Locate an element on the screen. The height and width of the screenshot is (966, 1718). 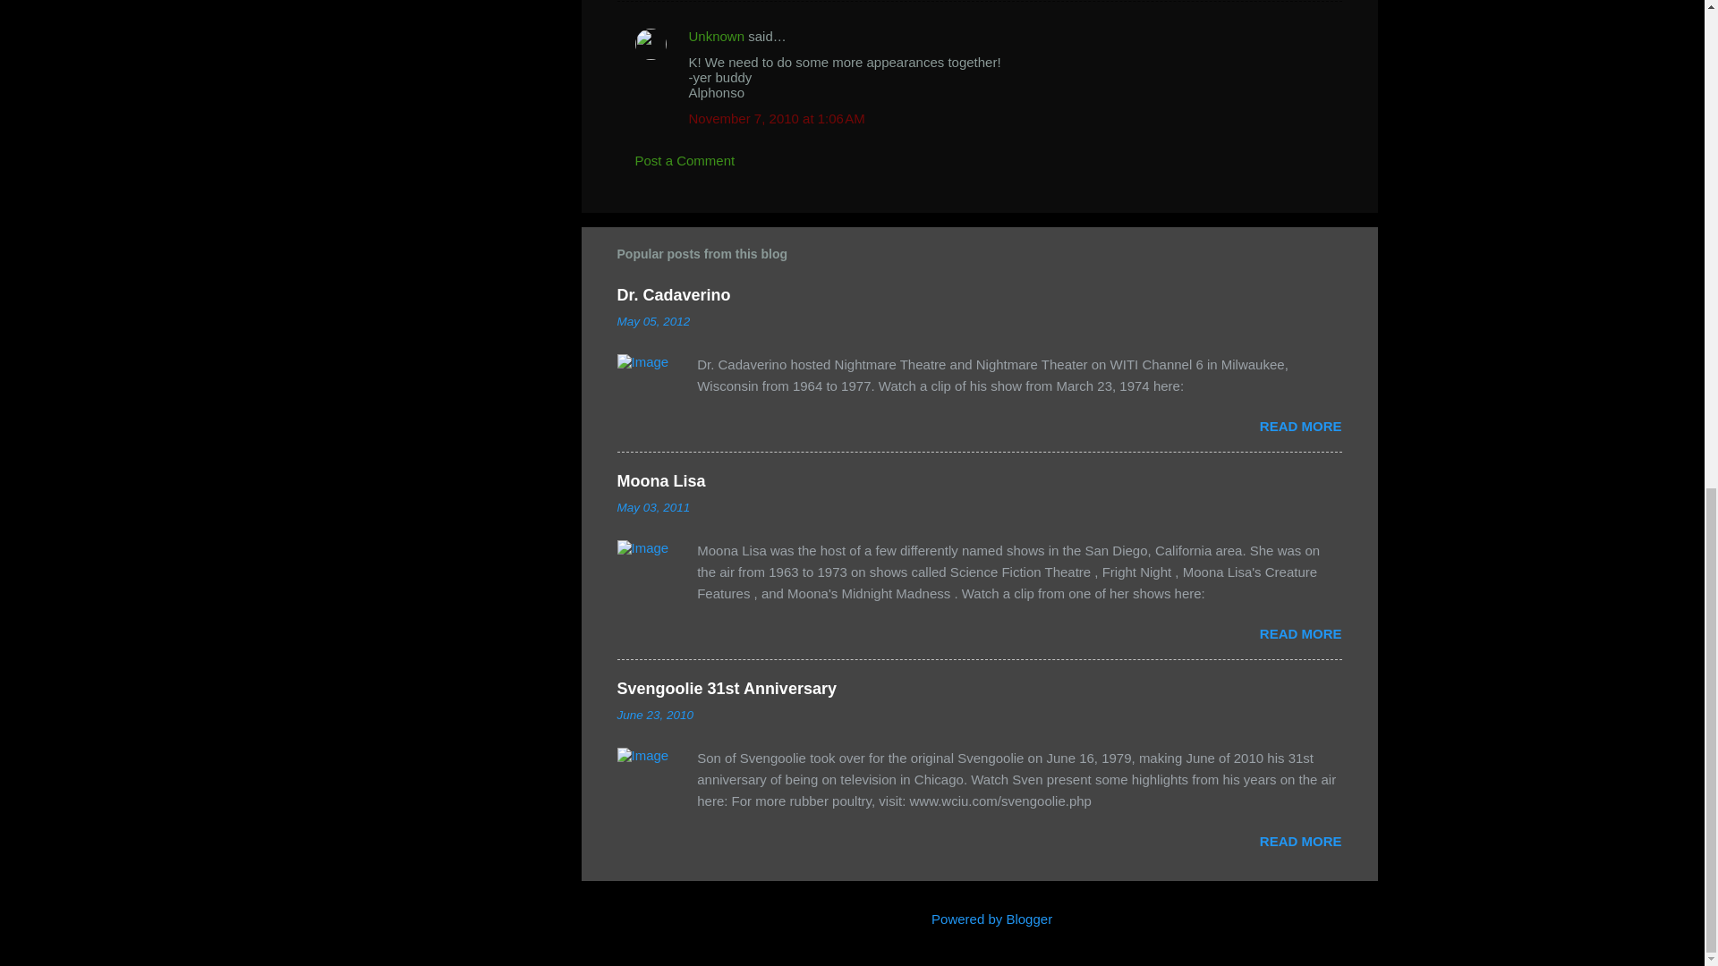
comment permalink is located at coordinates (777, 118).